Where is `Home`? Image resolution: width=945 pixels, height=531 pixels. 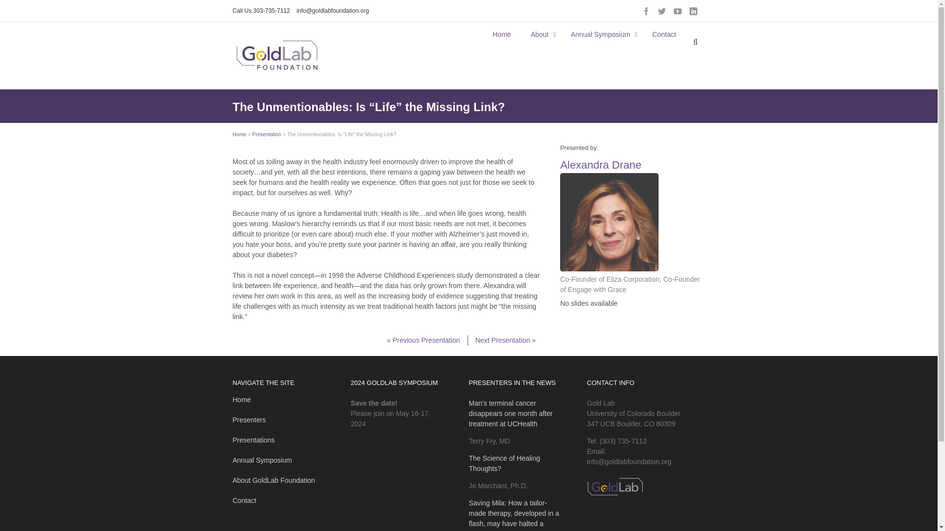
Home is located at coordinates (239, 134).